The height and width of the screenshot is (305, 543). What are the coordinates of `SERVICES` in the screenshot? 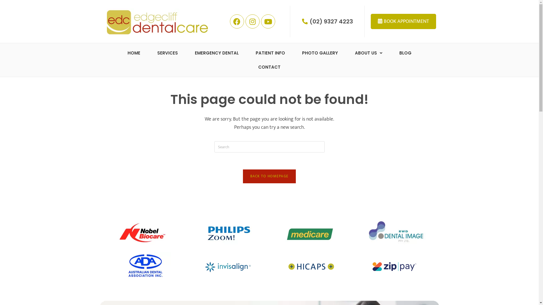 It's located at (167, 53).